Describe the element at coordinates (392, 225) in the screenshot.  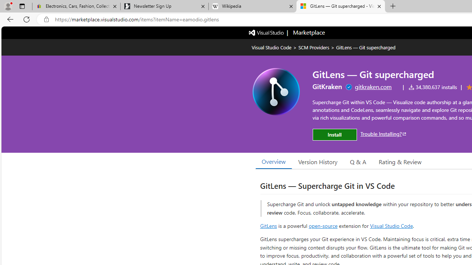
I see `Visual Studio Code` at that location.